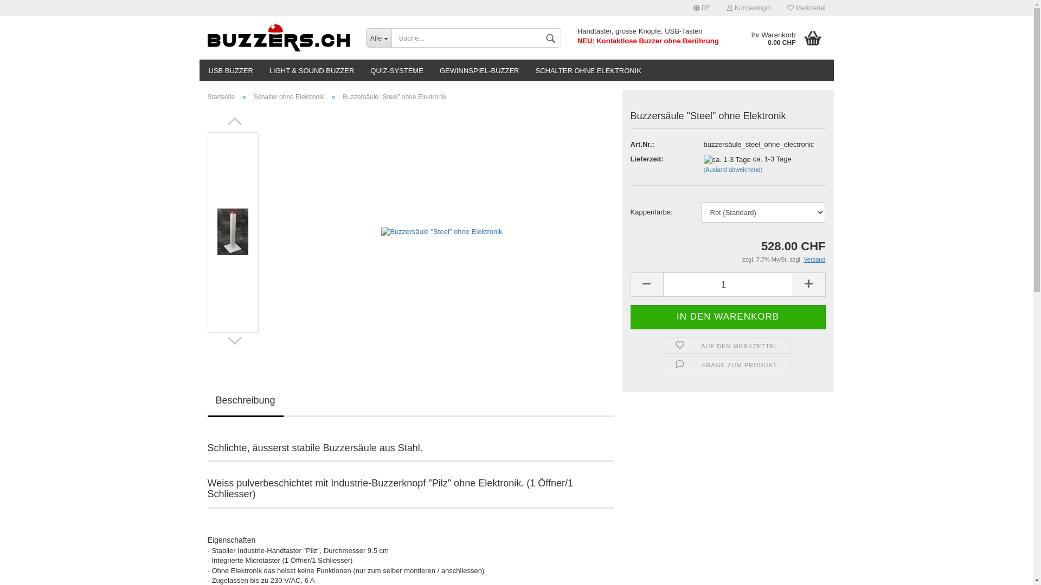 Image resolution: width=1041 pixels, height=585 pixels. What do you see at coordinates (378, 38) in the screenshot?
I see `Alle` at bounding box center [378, 38].